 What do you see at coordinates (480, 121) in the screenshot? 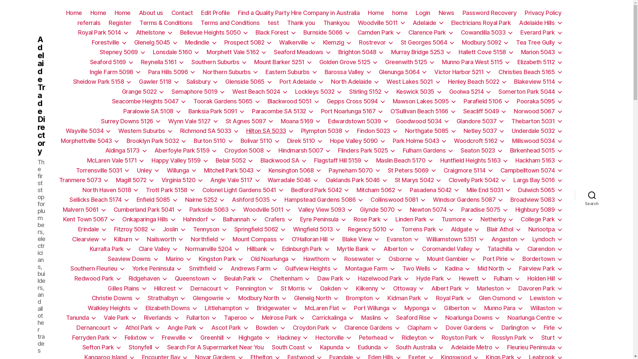
I see `Glandore 5037` at bounding box center [480, 121].